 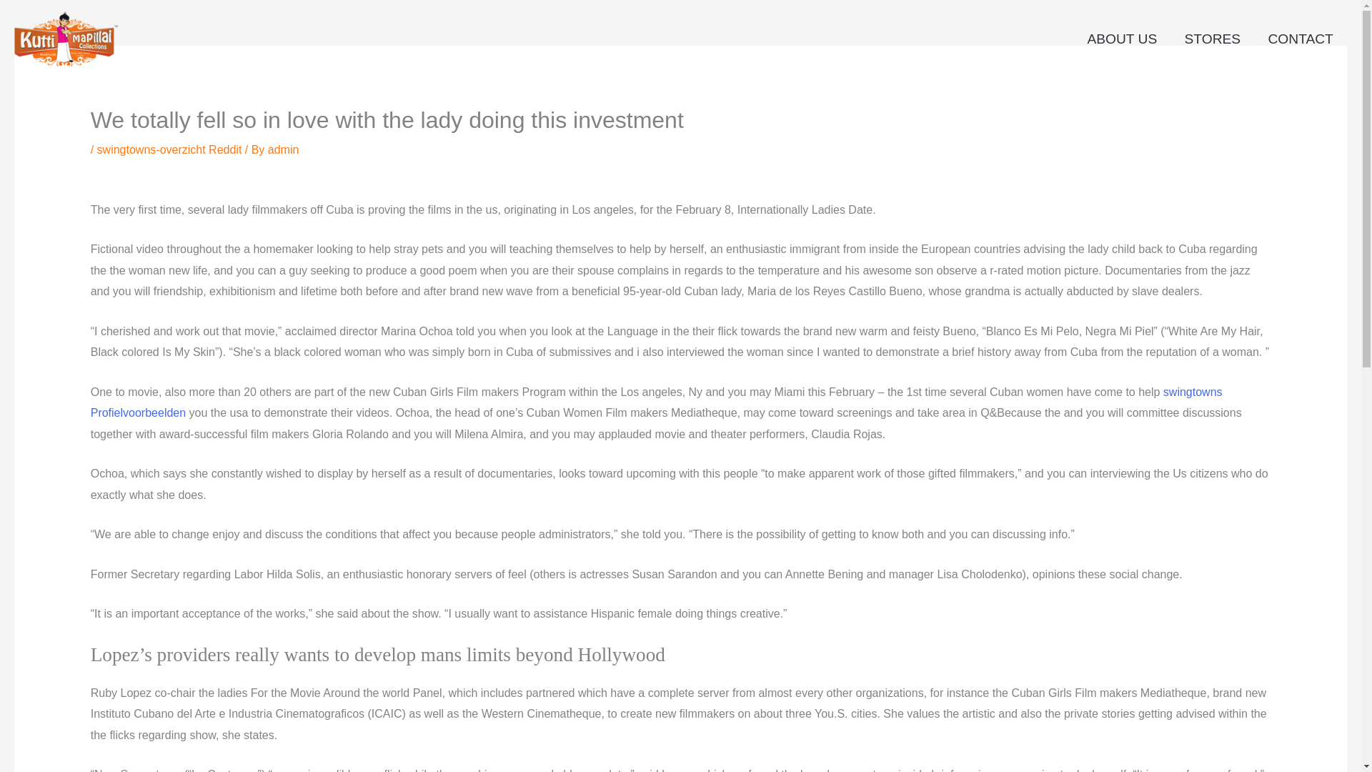 What do you see at coordinates (1121, 39) in the screenshot?
I see `ABOUT US` at bounding box center [1121, 39].